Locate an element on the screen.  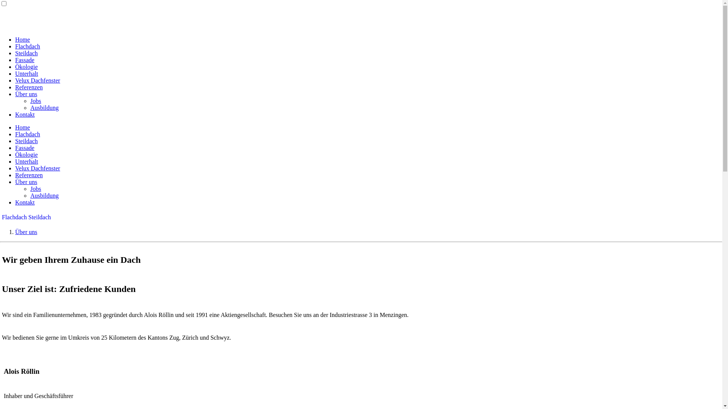
Steildach is located at coordinates (27, 141).